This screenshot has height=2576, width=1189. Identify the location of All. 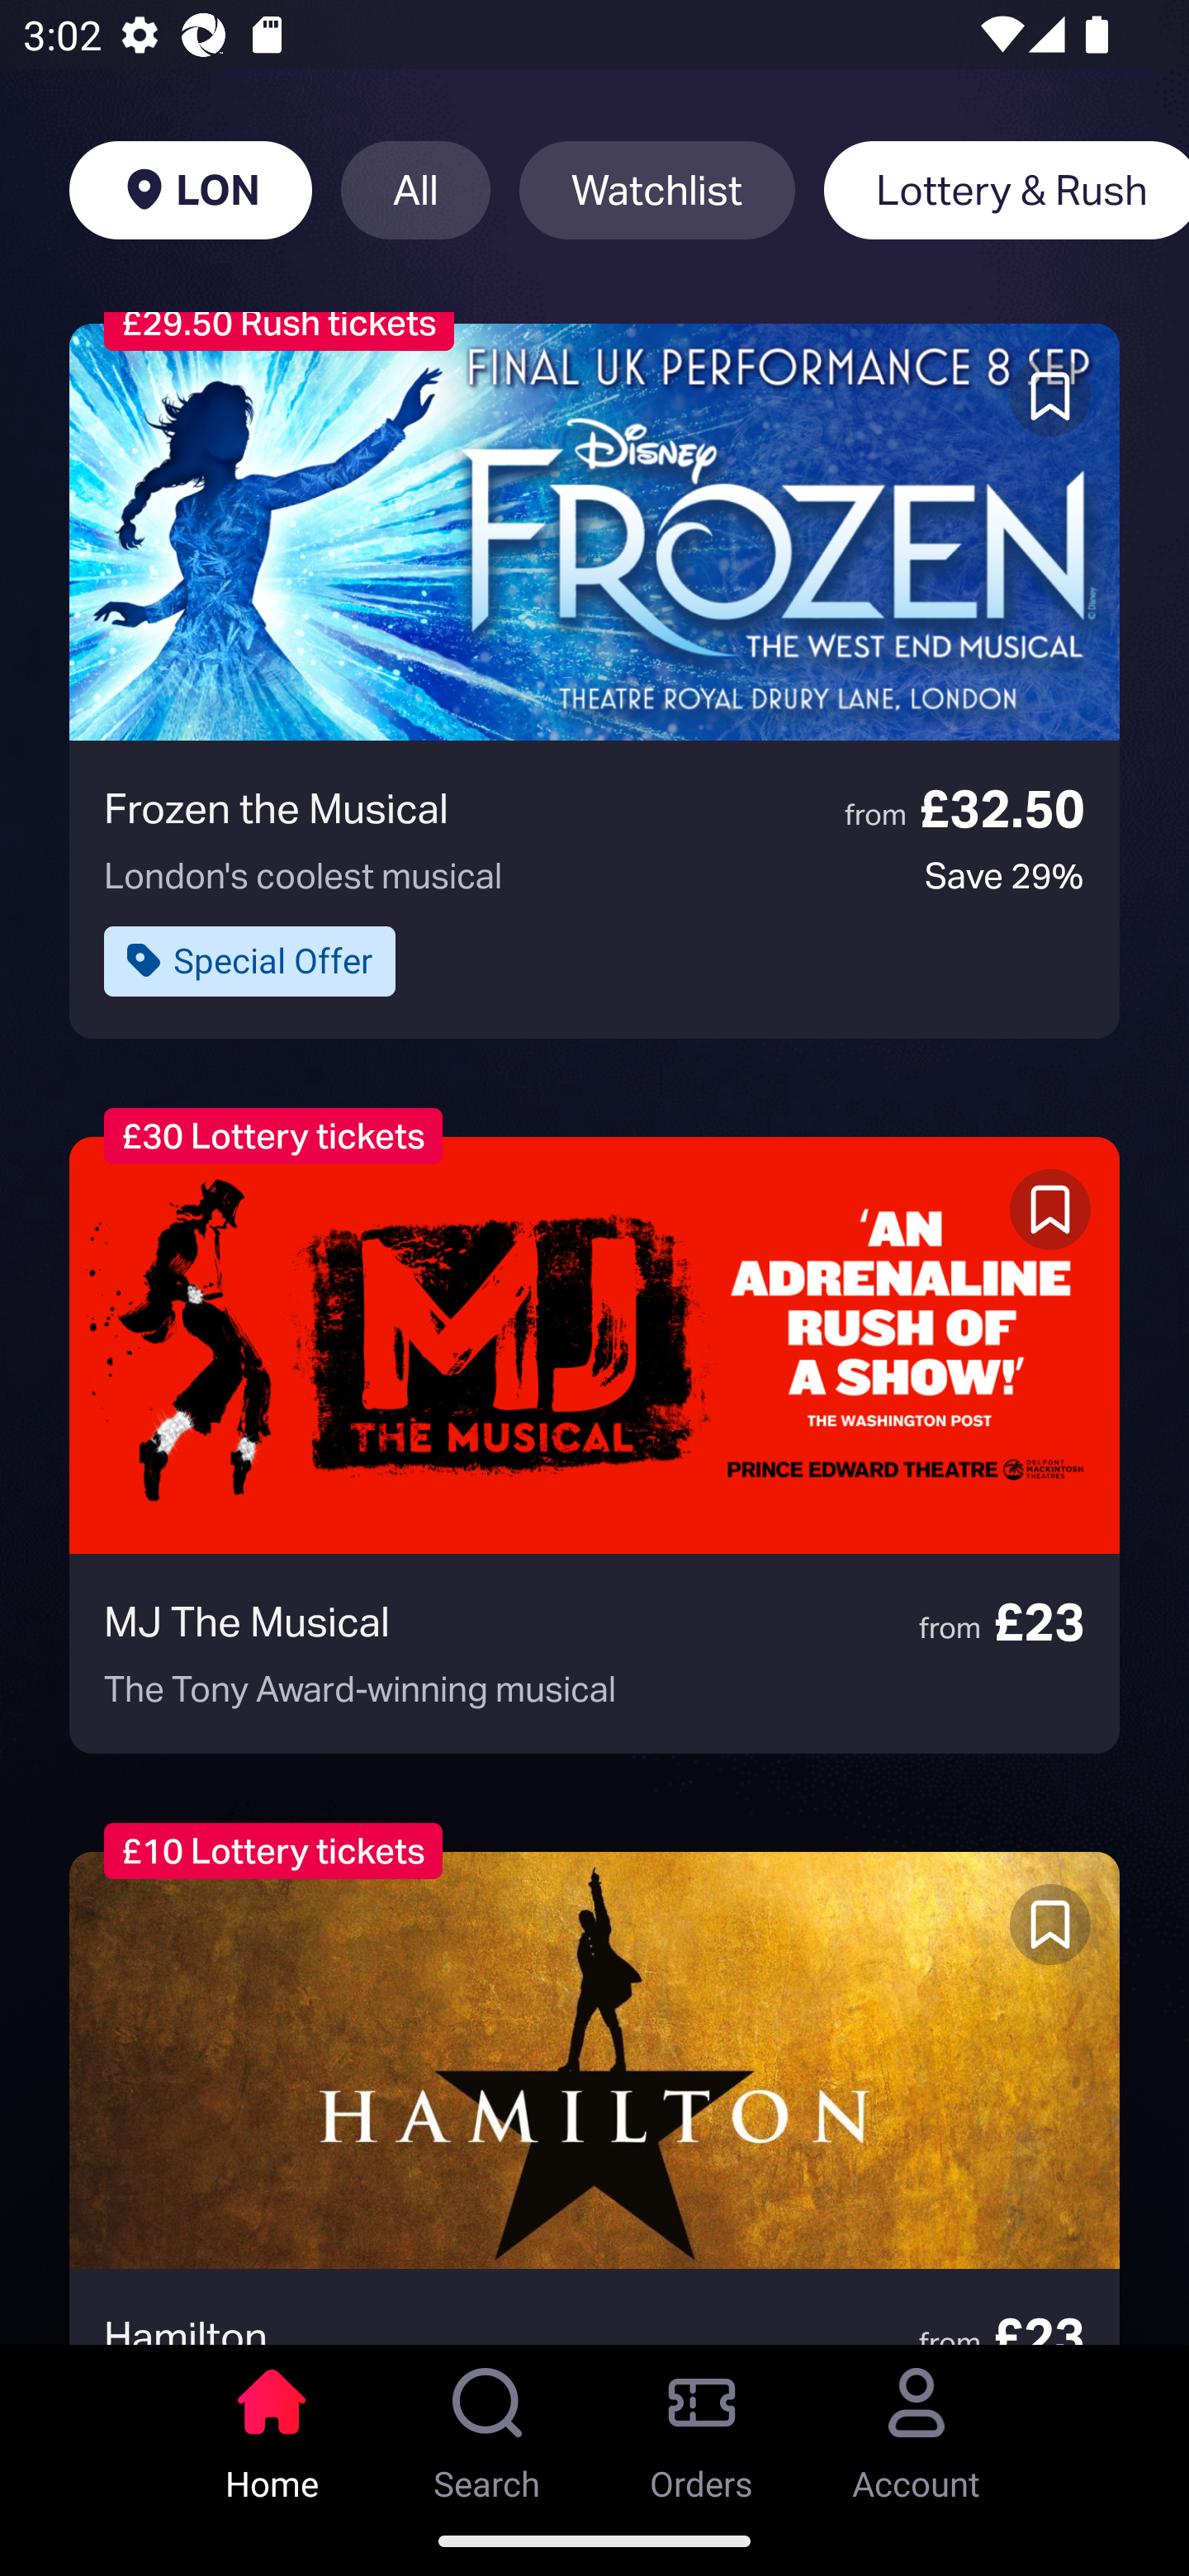
(415, 190).